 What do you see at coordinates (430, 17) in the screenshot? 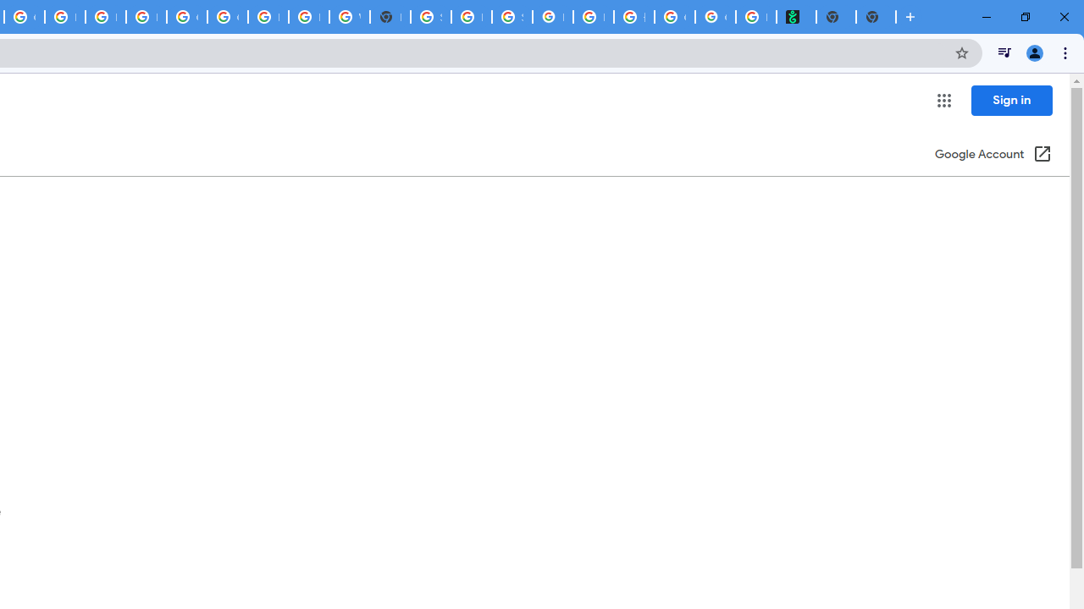
I see `Sign in - Google Accounts` at bounding box center [430, 17].